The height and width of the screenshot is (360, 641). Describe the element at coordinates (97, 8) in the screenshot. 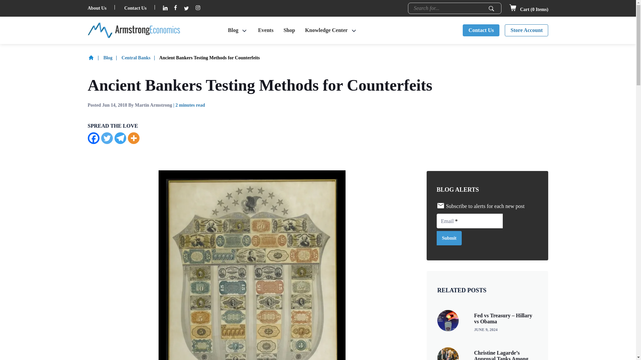

I see `About Us` at that location.